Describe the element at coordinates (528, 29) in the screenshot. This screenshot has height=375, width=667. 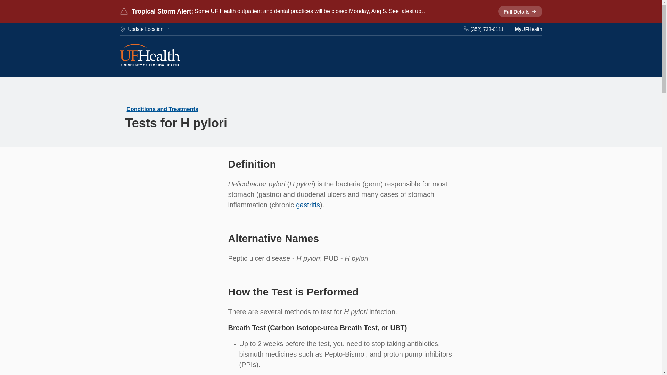
I see `MyUFHealth` at that location.